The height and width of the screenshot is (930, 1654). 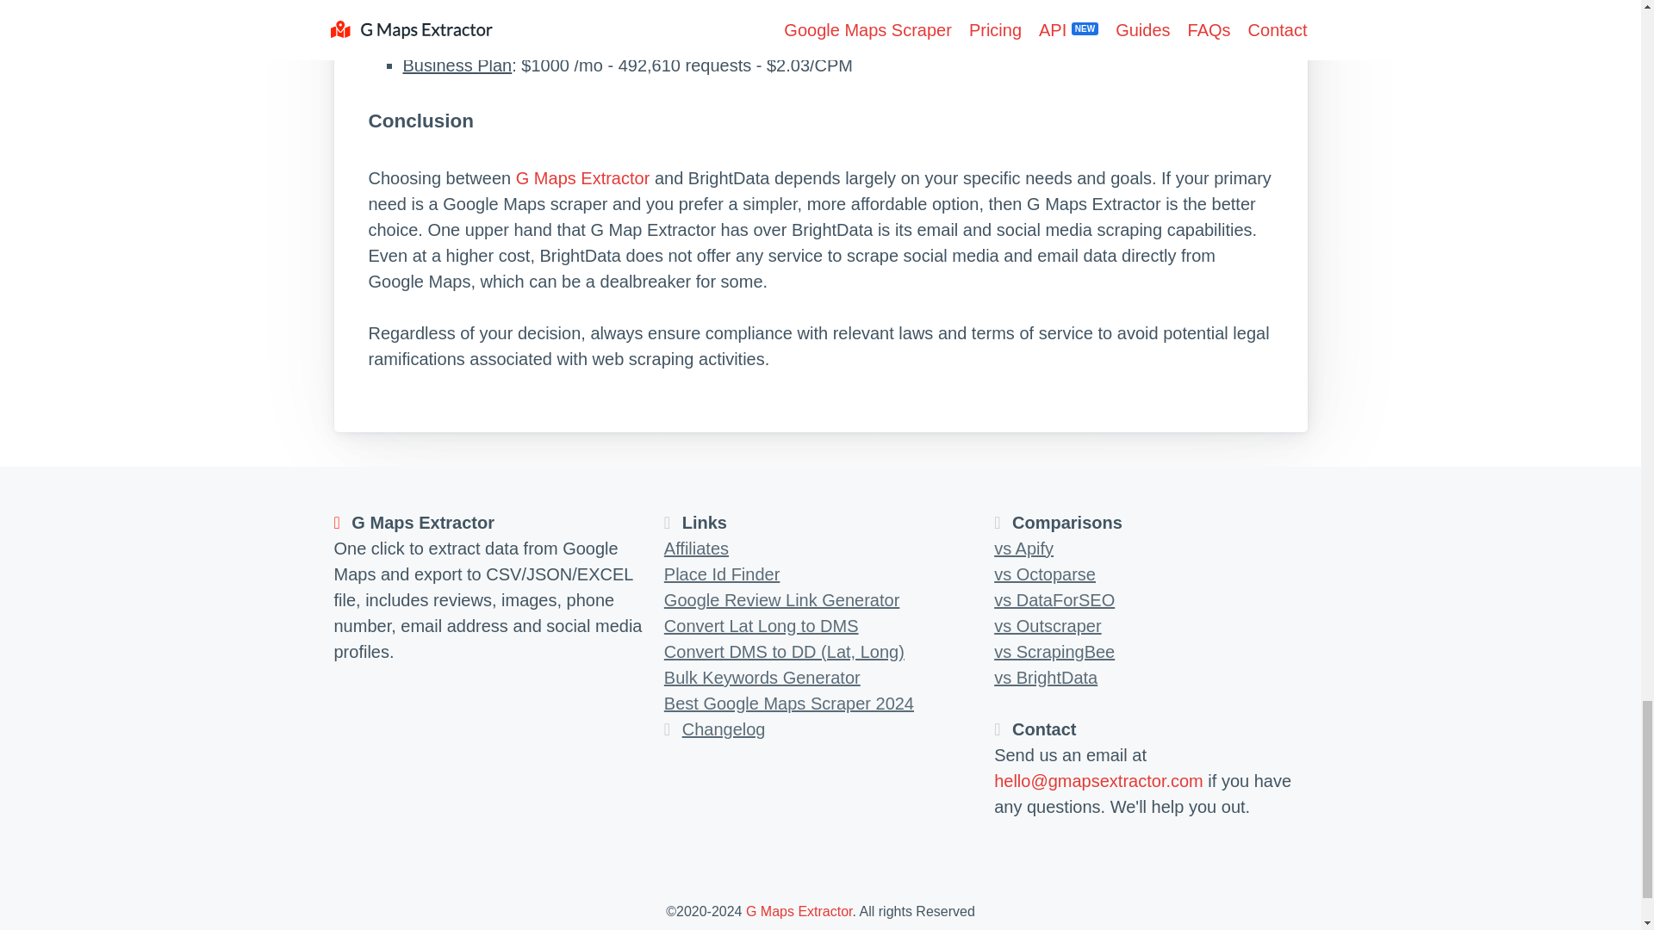 What do you see at coordinates (1044, 573) in the screenshot?
I see `vs Octoparse` at bounding box center [1044, 573].